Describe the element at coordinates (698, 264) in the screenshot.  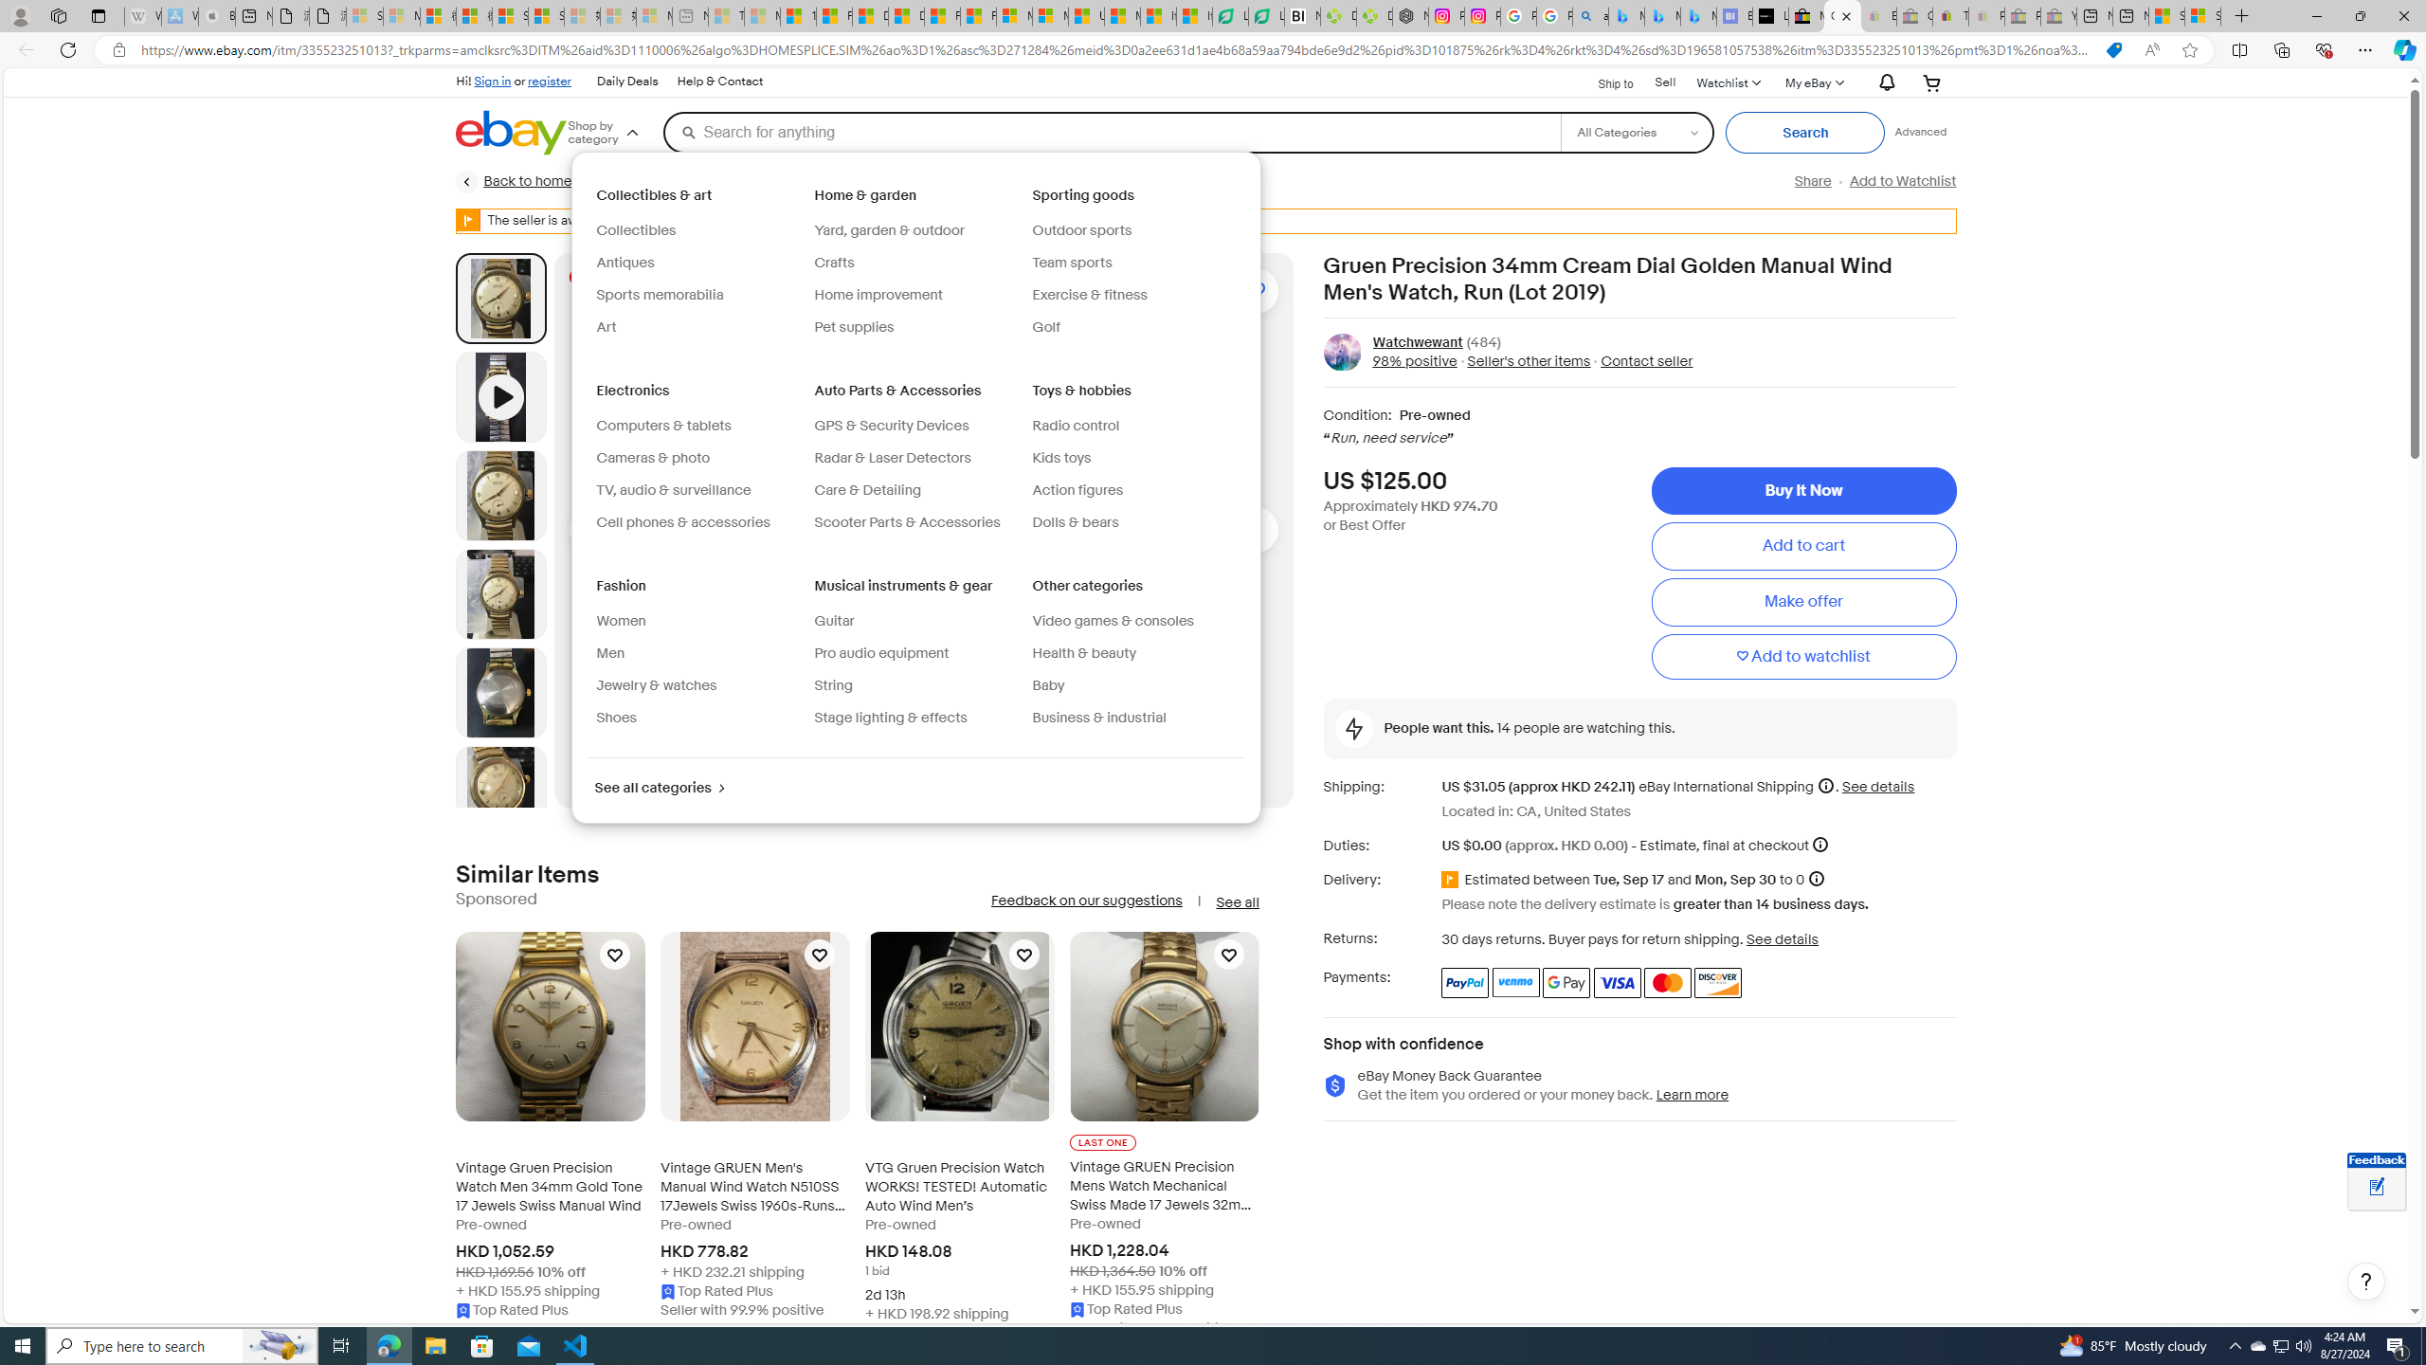
I see `Antiques` at that location.